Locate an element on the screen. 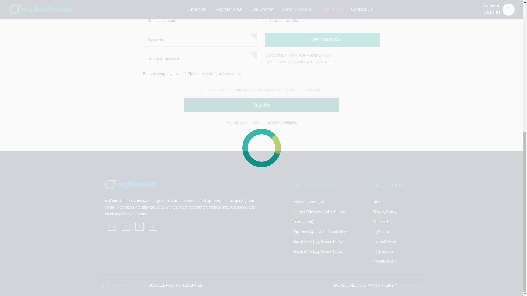 The image size is (527, 296). Contact Us is located at coordinates (231, 73).